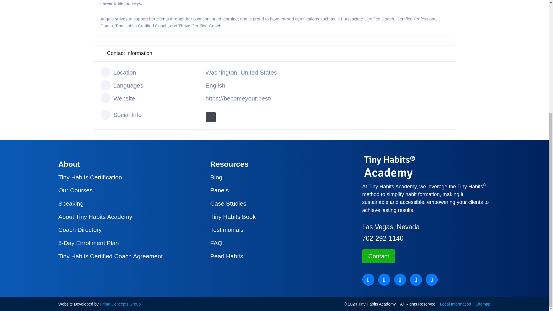 The width and height of the screenshot is (553, 311). What do you see at coordinates (415, 280) in the screenshot?
I see `Follow on LinkedIn` at bounding box center [415, 280].